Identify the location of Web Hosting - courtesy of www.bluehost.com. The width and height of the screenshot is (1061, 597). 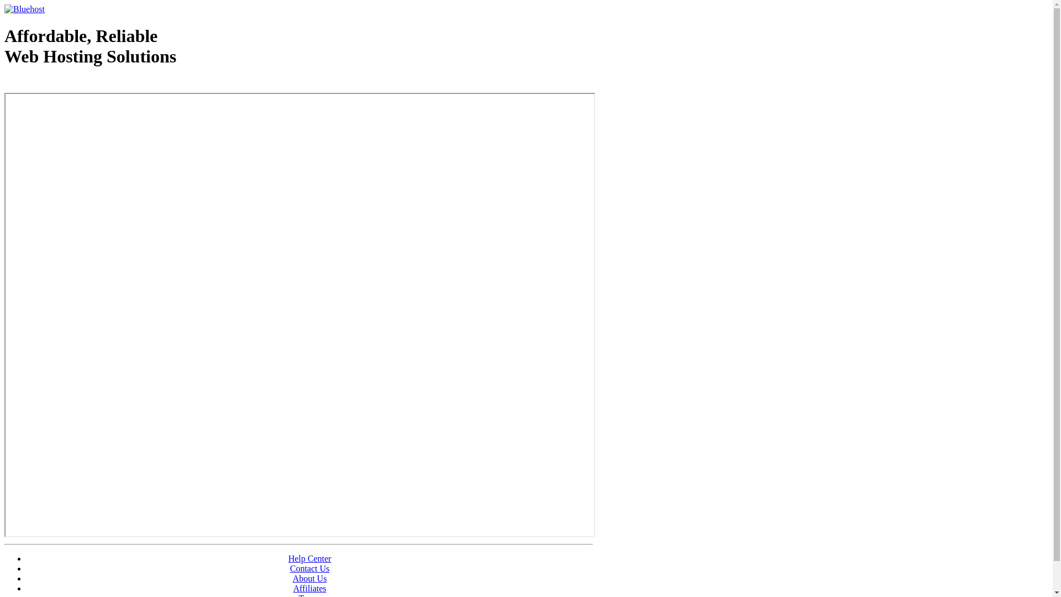
(69, 85).